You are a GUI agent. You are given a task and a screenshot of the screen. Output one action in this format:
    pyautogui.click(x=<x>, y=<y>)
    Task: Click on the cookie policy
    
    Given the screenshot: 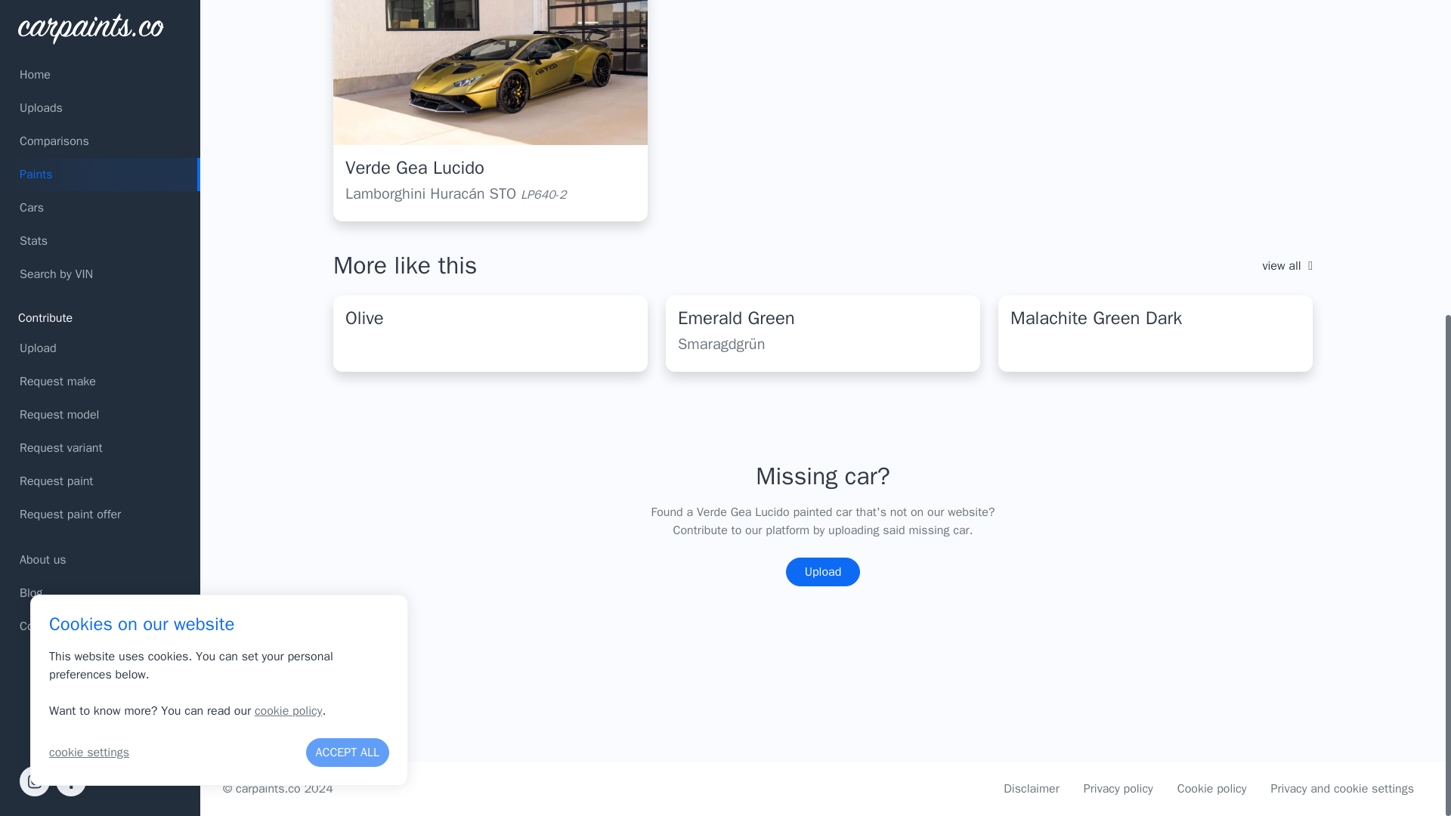 What is the action you would take?
    pyautogui.click(x=289, y=198)
    